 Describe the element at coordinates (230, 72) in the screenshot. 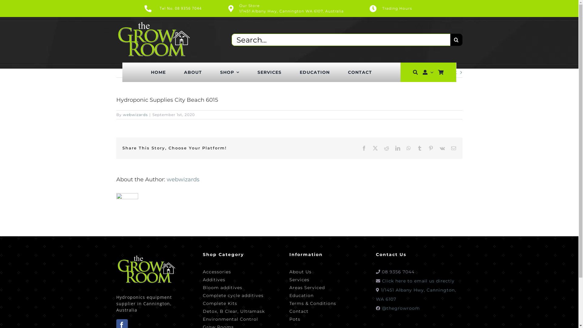

I see `SHOP` at that location.